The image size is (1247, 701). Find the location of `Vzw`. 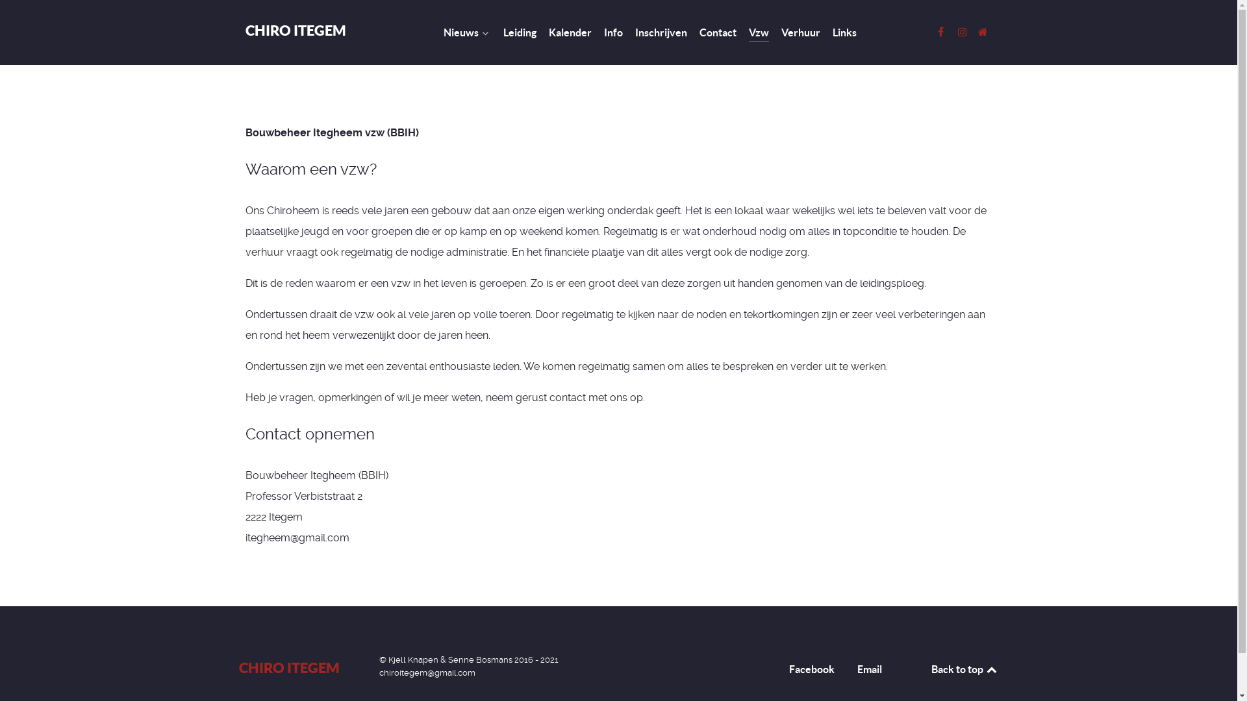

Vzw is located at coordinates (759, 34).